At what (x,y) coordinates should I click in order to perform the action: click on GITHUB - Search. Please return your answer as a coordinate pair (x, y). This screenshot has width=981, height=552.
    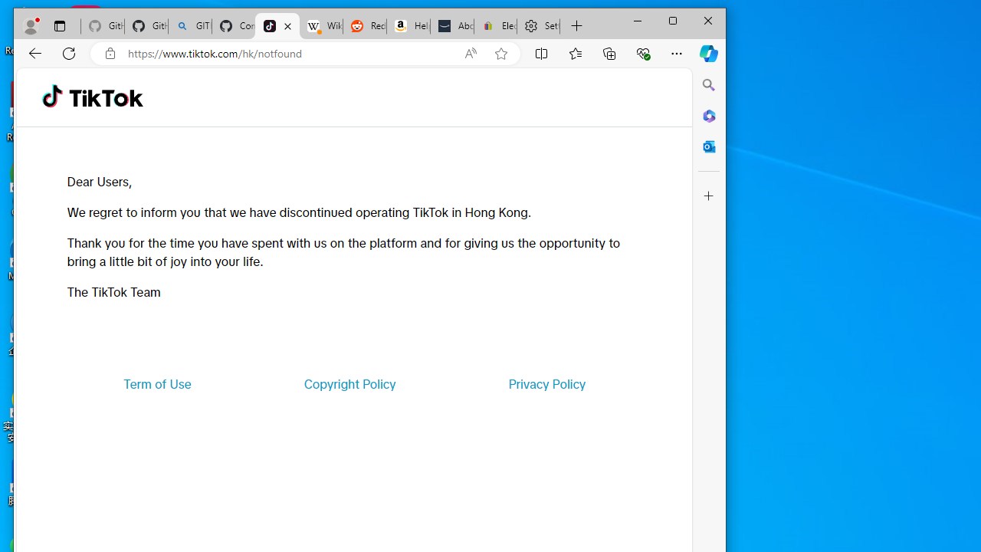
    Looking at the image, I should click on (190, 26).